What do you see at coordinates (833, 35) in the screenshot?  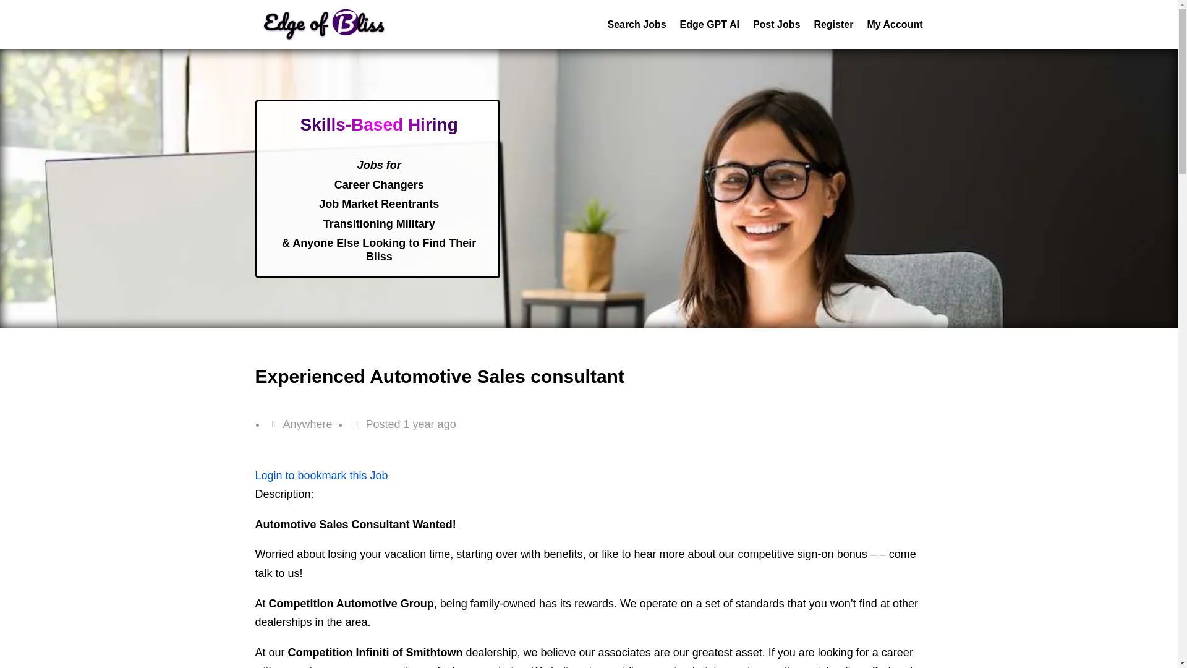 I see `Register` at bounding box center [833, 35].